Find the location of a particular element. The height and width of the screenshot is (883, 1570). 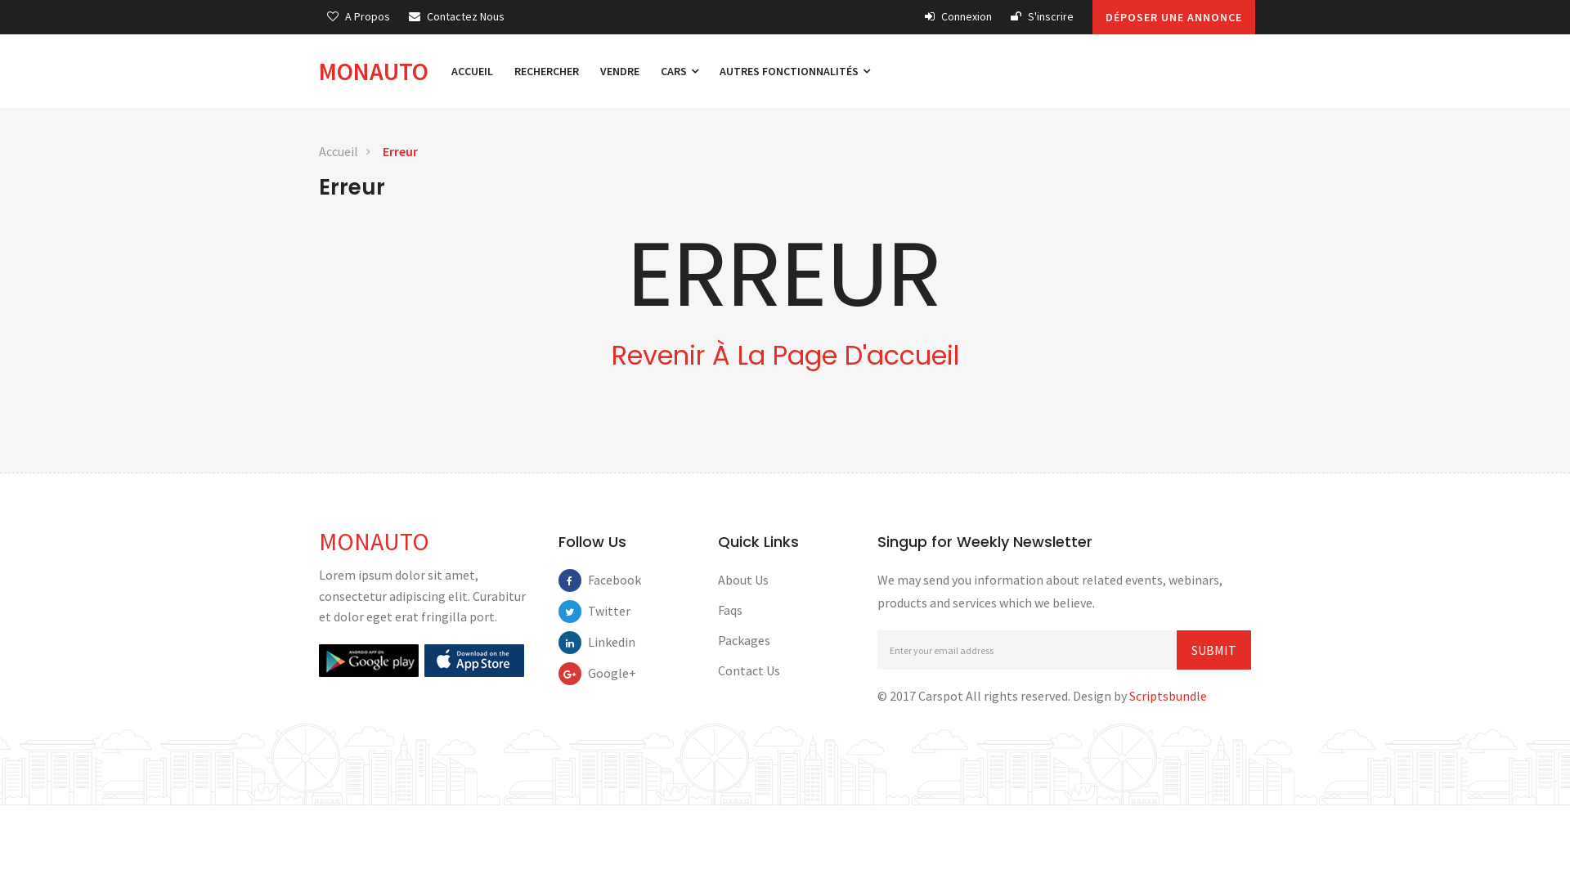

About Us is located at coordinates (743, 580).